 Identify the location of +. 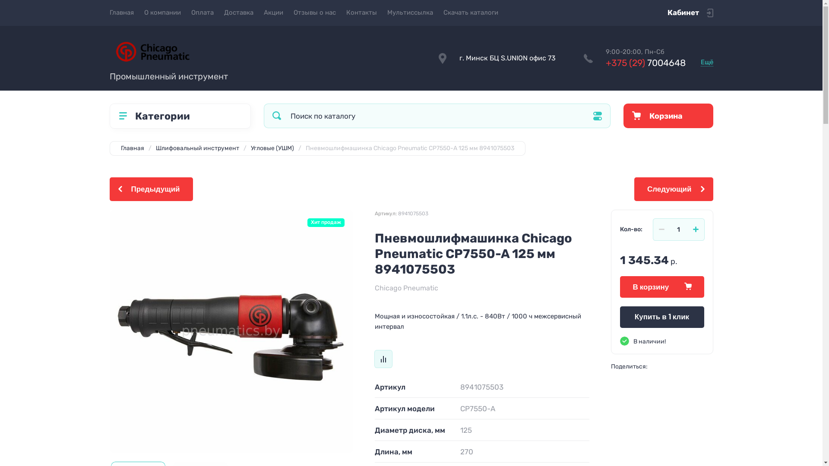
(696, 230).